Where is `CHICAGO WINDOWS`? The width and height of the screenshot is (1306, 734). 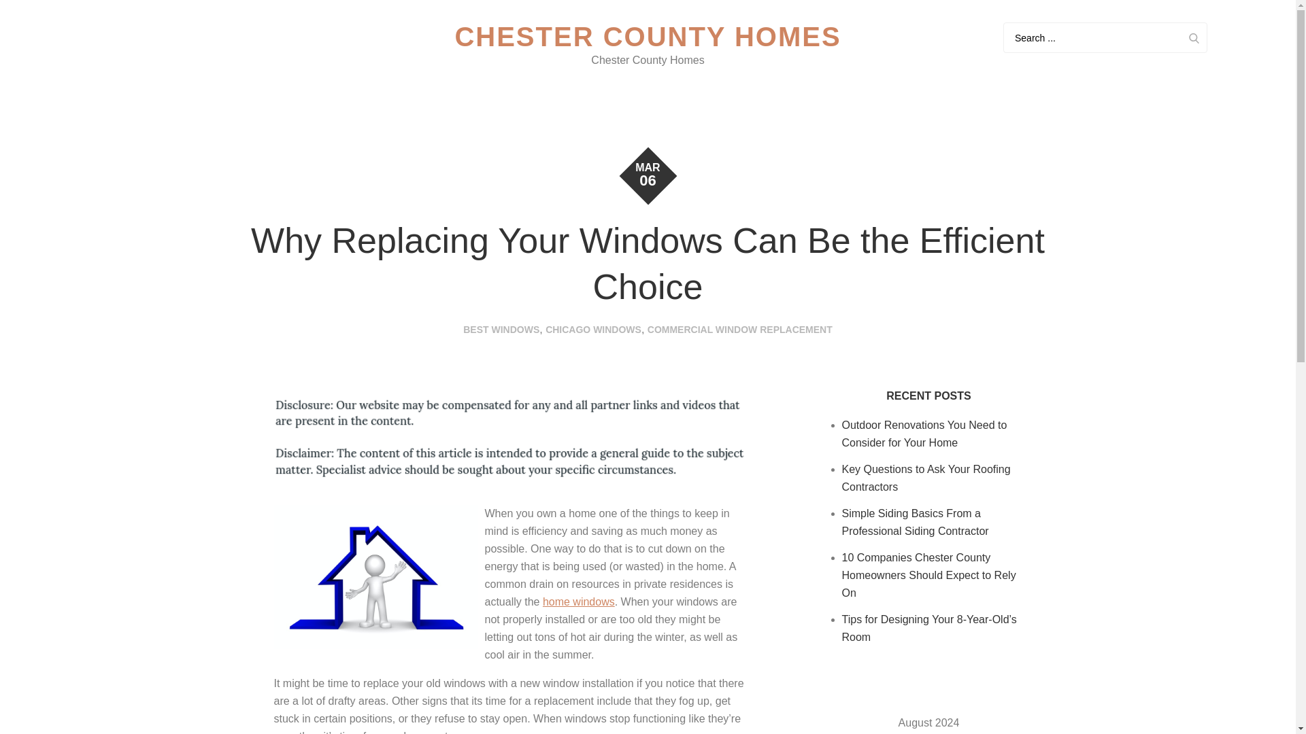
CHICAGO WINDOWS is located at coordinates (593, 329).